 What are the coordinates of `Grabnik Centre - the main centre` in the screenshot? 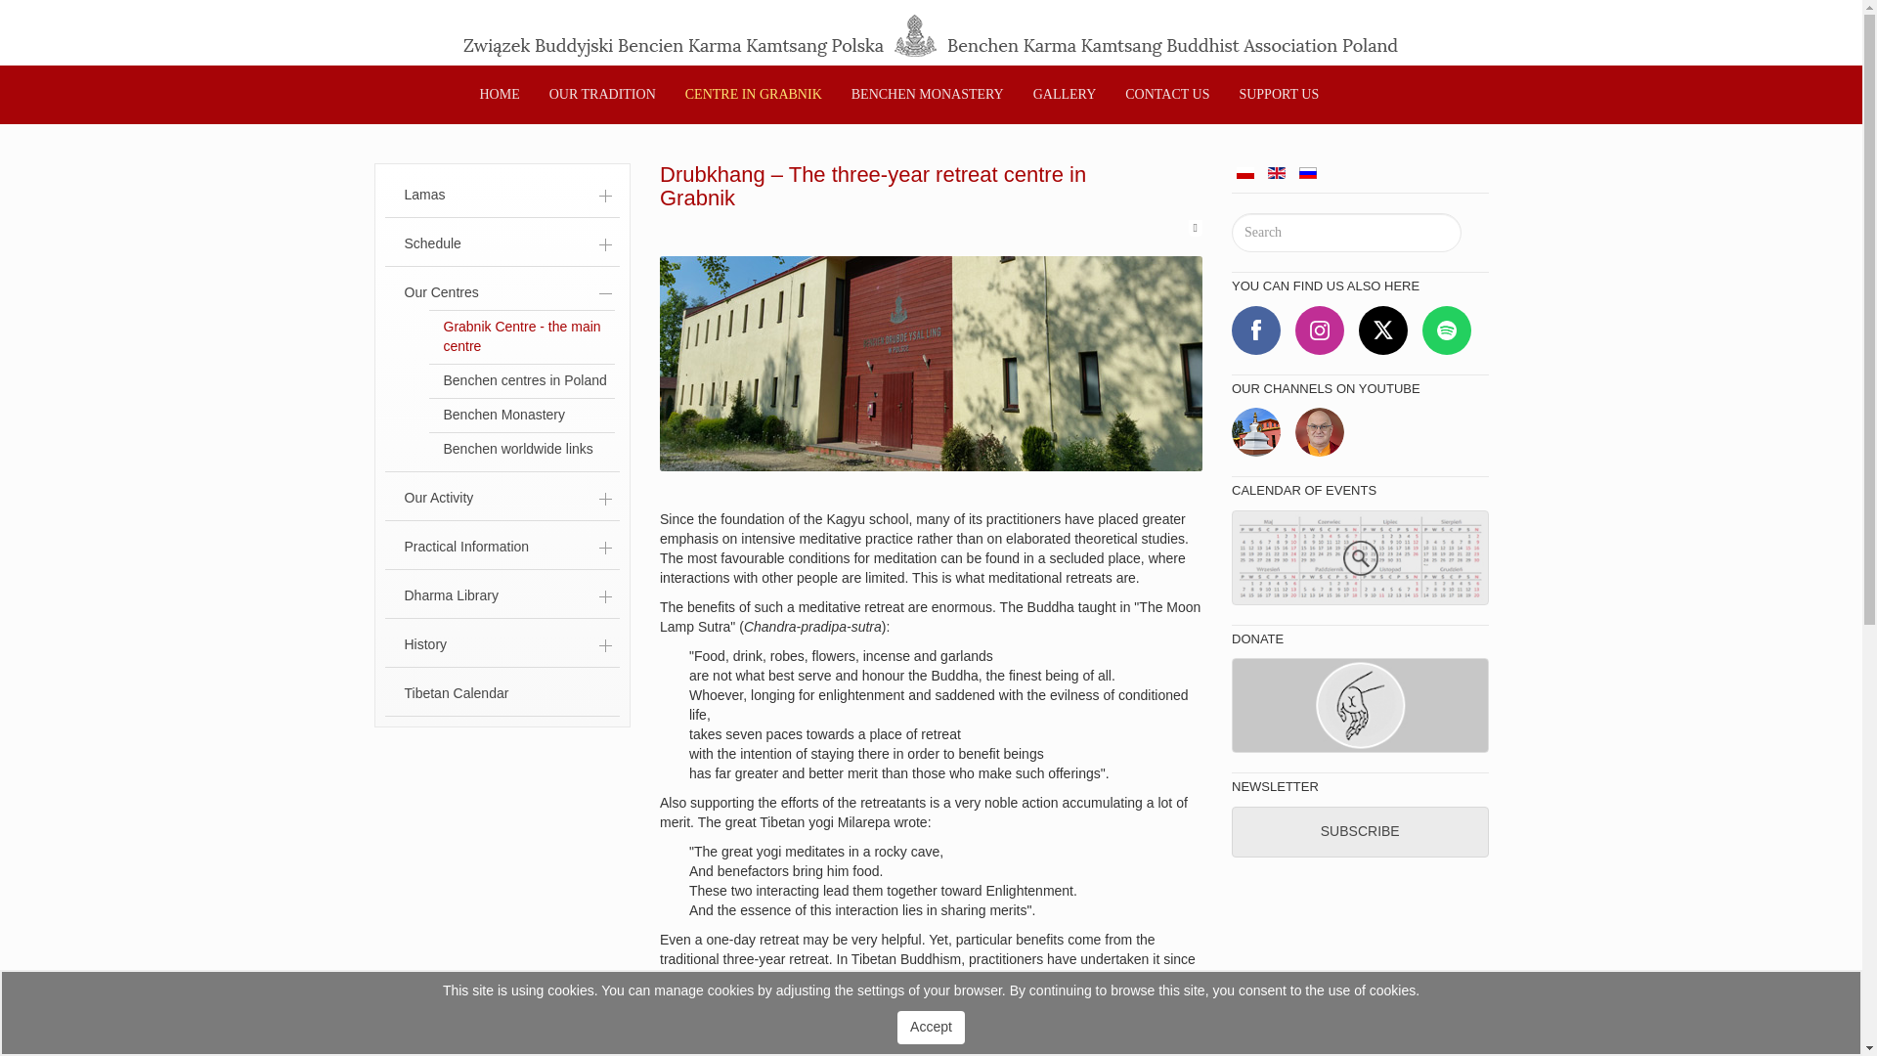 It's located at (521, 336).